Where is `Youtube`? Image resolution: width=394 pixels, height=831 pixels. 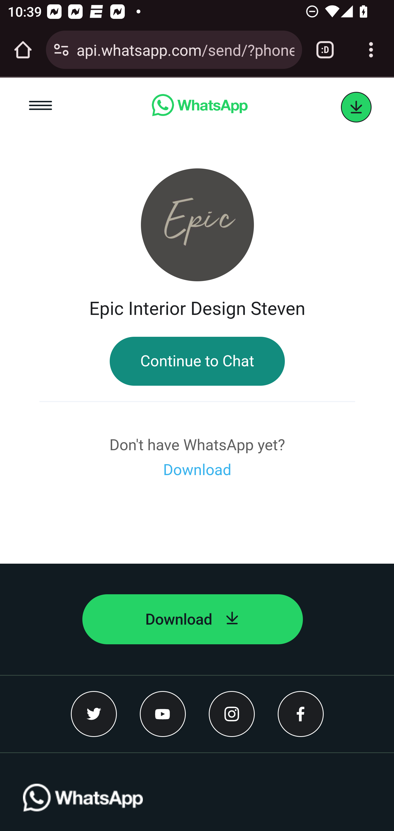
Youtube is located at coordinates (163, 714).